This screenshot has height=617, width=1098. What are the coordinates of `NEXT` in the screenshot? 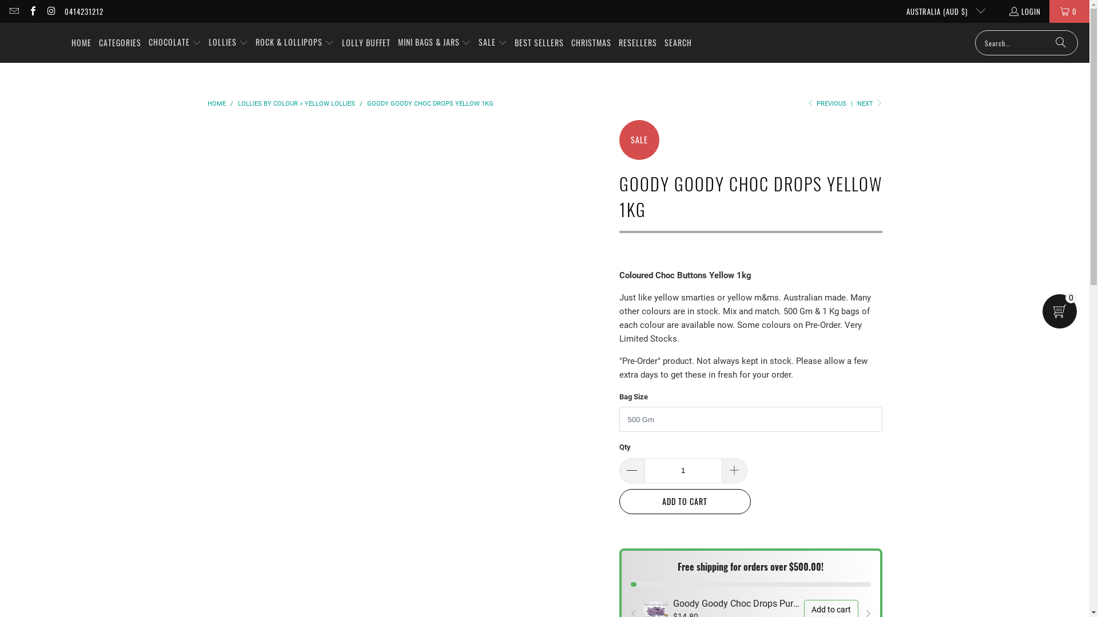 It's located at (870, 104).